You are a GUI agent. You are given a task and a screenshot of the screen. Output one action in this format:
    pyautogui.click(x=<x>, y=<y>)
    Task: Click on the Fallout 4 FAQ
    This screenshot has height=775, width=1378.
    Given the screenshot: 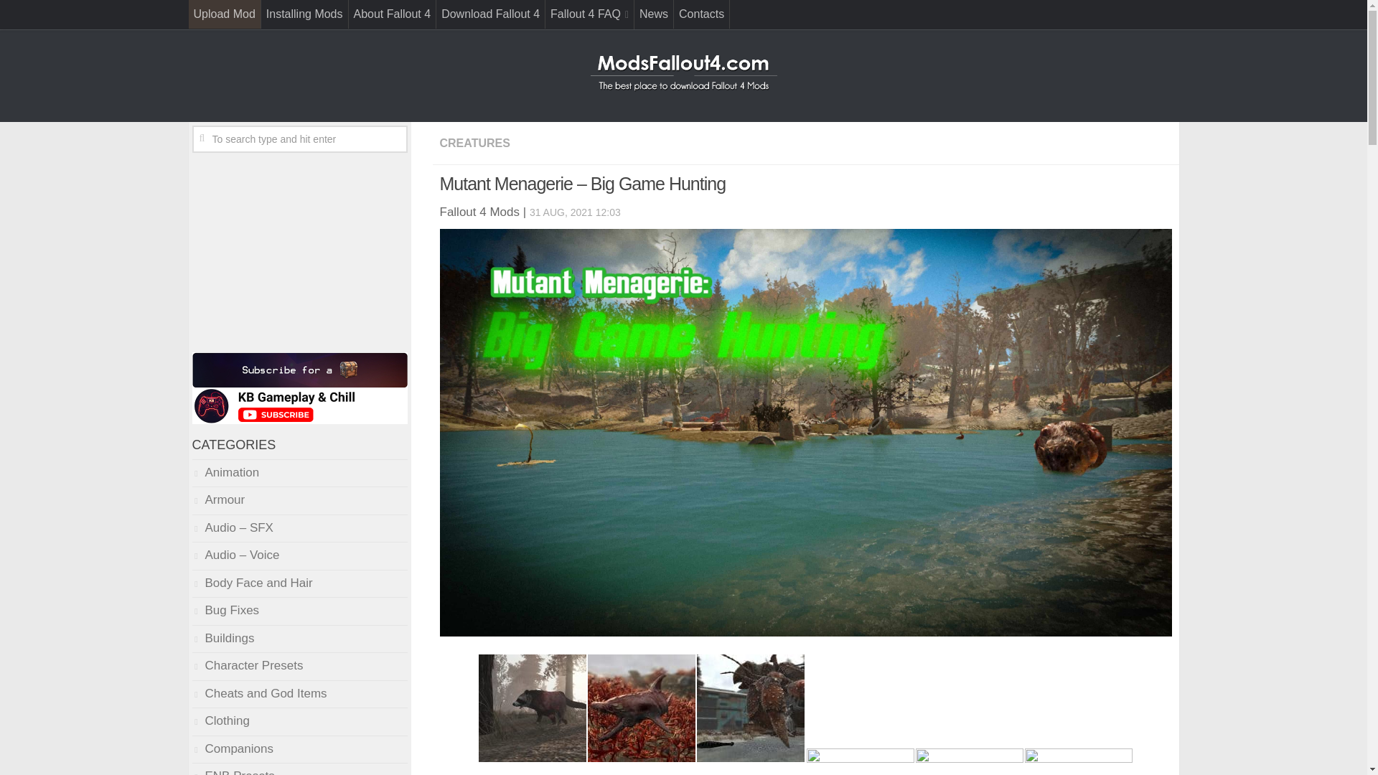 What is the action you would take?
    pyautogui.click(x=590, y=14)
    